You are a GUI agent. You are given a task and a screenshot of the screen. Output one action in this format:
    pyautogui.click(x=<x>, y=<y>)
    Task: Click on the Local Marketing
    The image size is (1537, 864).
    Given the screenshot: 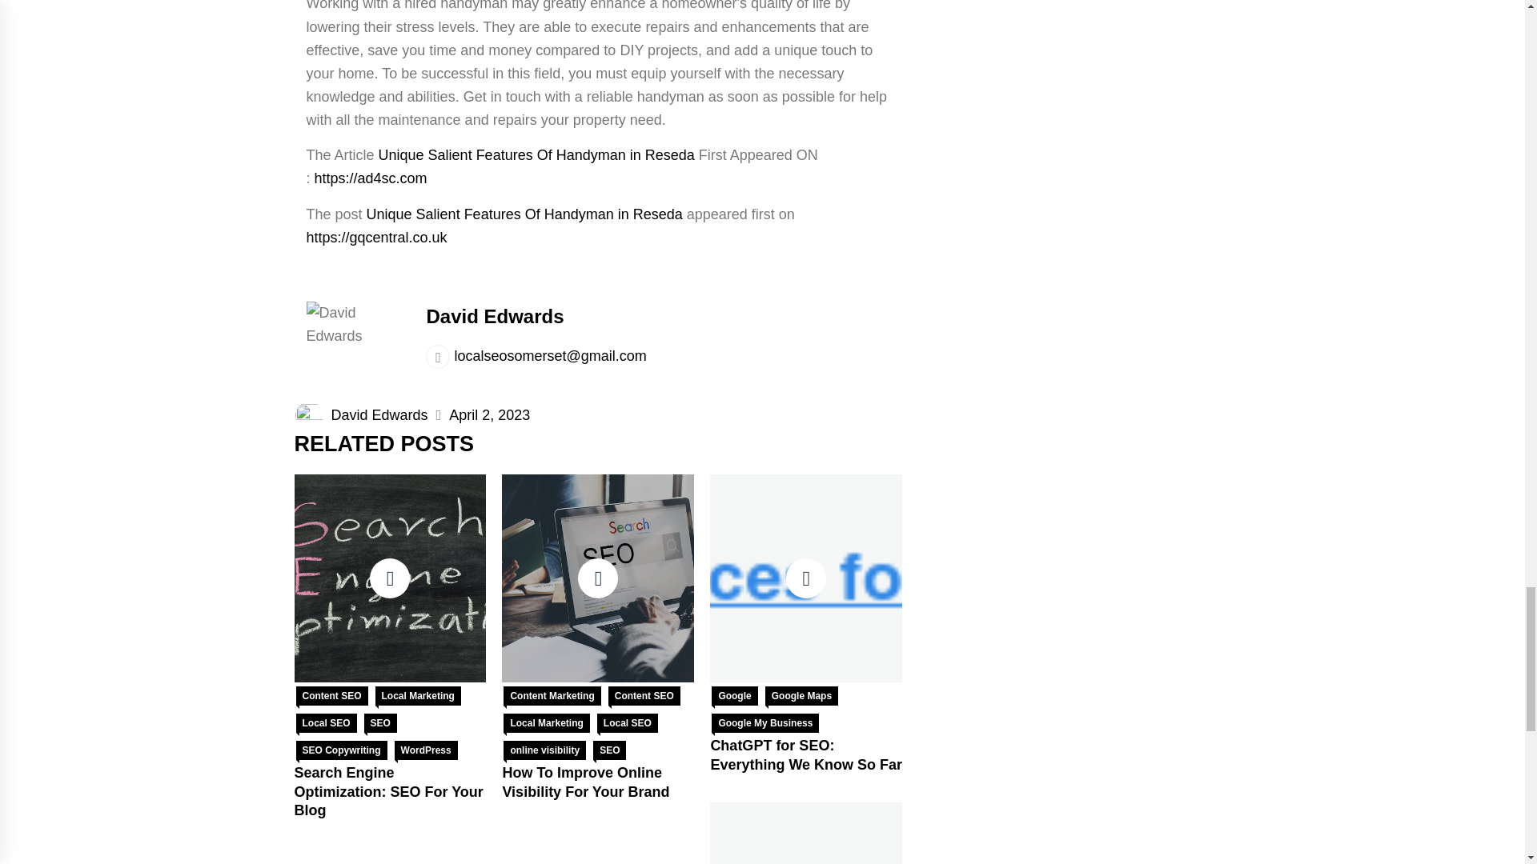 What is the action you would take?
    pyautogui.click(x=418, y=696)
    